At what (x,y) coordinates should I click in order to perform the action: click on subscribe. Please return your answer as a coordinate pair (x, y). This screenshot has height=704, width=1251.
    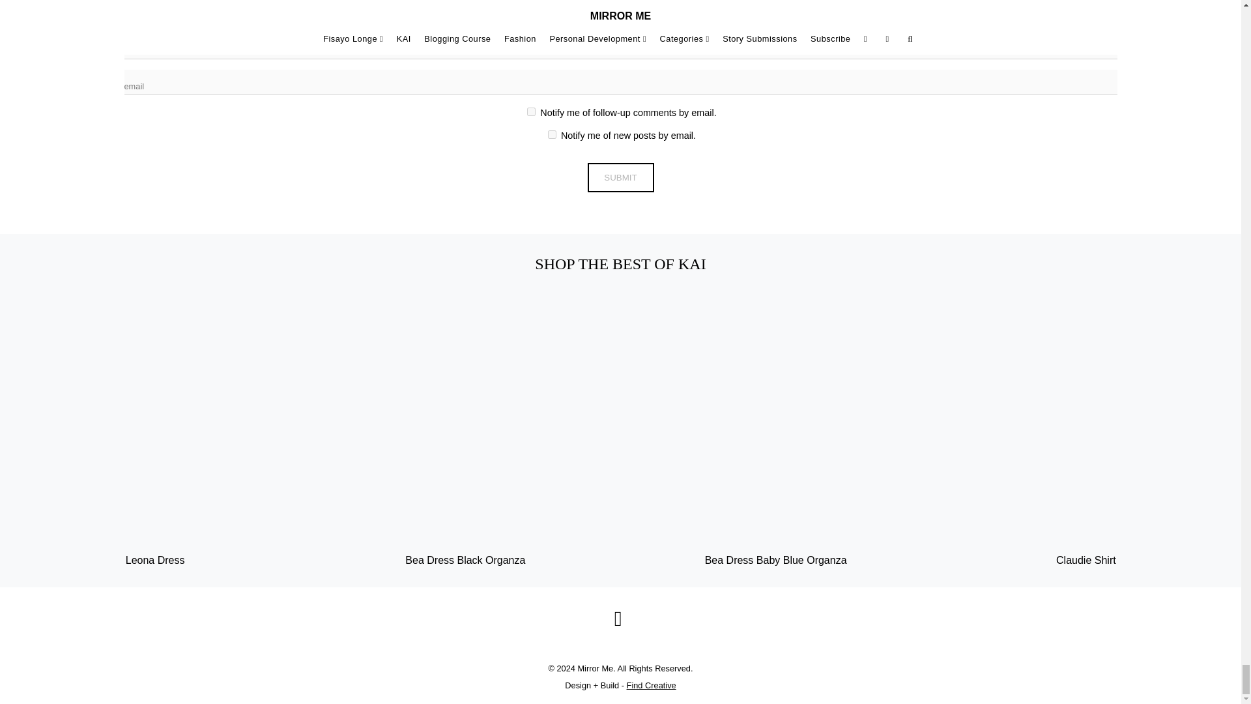
    Looking at the image, I should click on (552, 134).